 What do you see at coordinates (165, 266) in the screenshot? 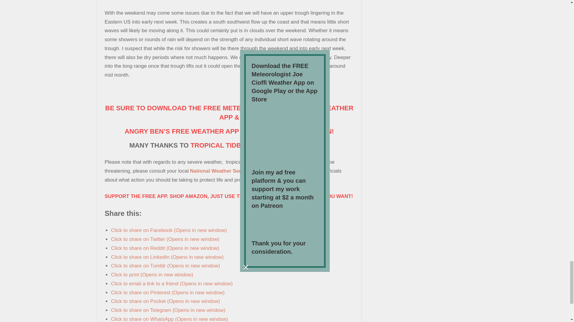
I see `Click to share on Tumblr` at bounding box center [165, 266].